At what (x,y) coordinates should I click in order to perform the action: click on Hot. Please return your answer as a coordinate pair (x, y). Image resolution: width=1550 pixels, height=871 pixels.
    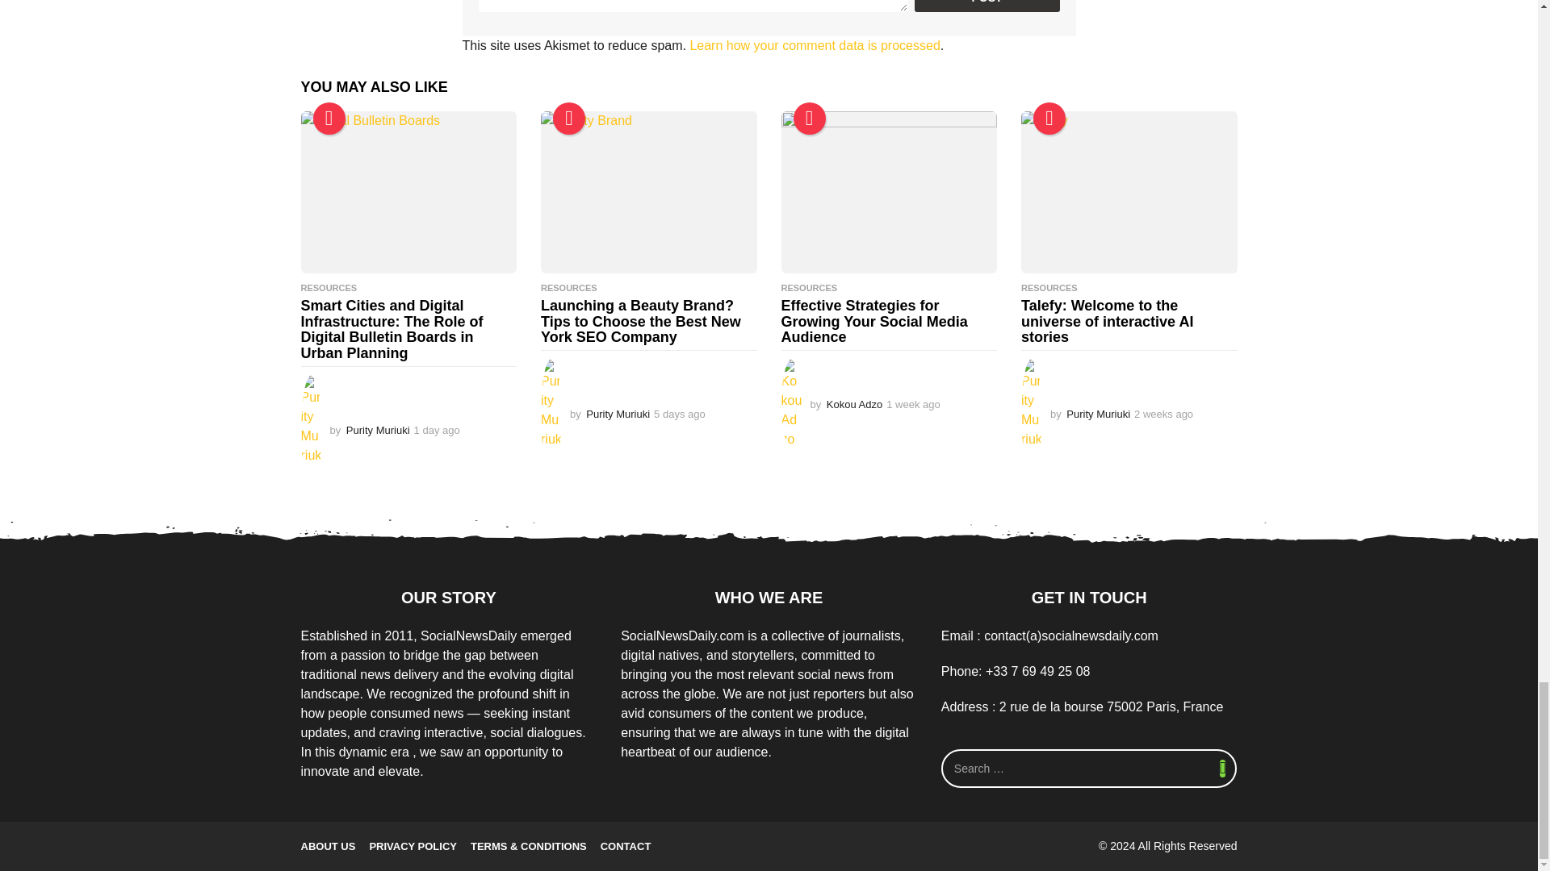
    Looking at the image, I should click on (808, 119).